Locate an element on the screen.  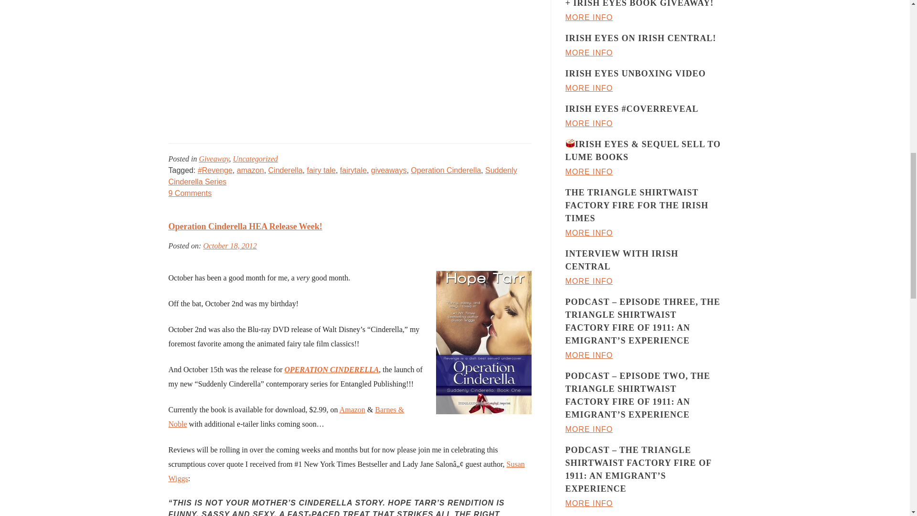
Susan Wiggs is located at coordinates (346, 471).